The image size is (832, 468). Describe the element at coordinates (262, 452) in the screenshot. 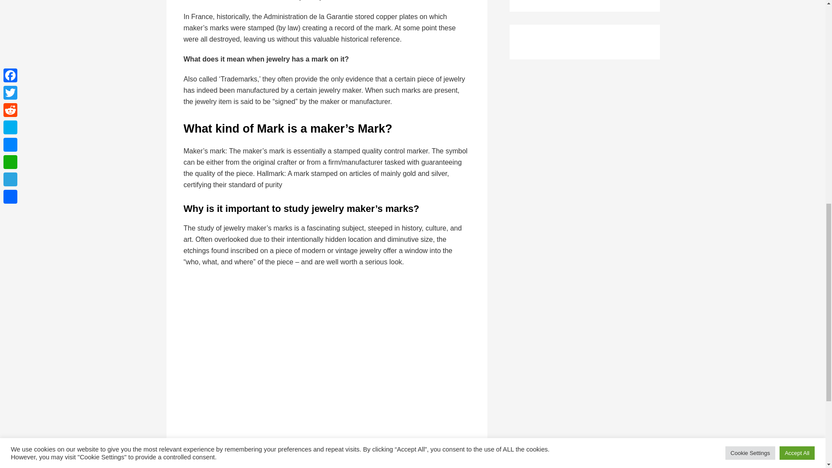

I see `Messenger` at that location.